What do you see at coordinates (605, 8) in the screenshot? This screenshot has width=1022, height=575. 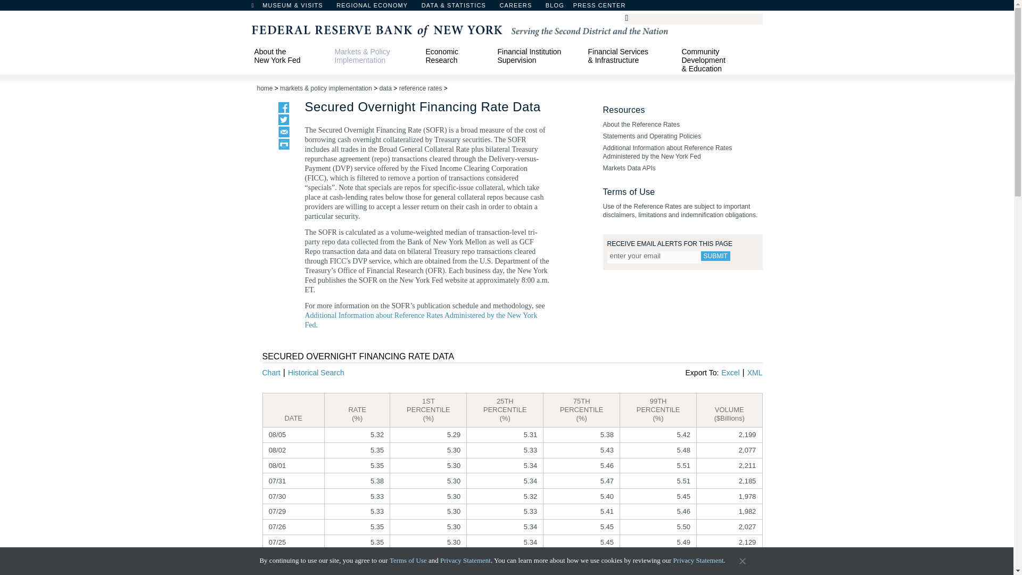 I see `Press Center` at bounding box center [605, 8].